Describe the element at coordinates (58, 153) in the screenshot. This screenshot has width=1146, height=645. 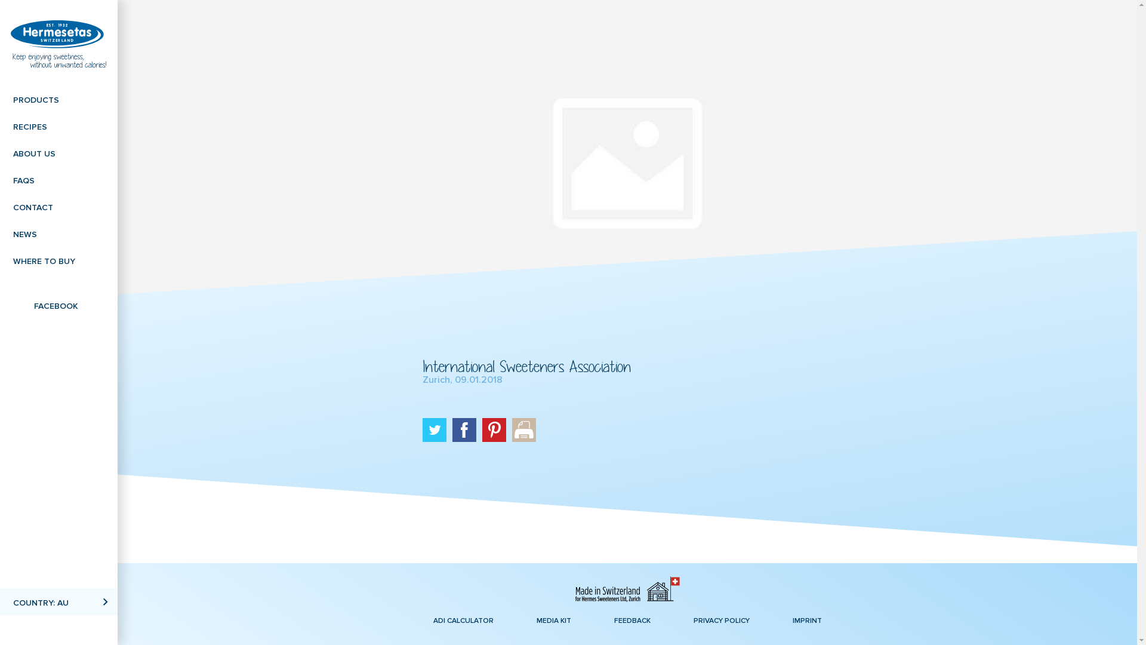
I see `ABOUT US` at that location.